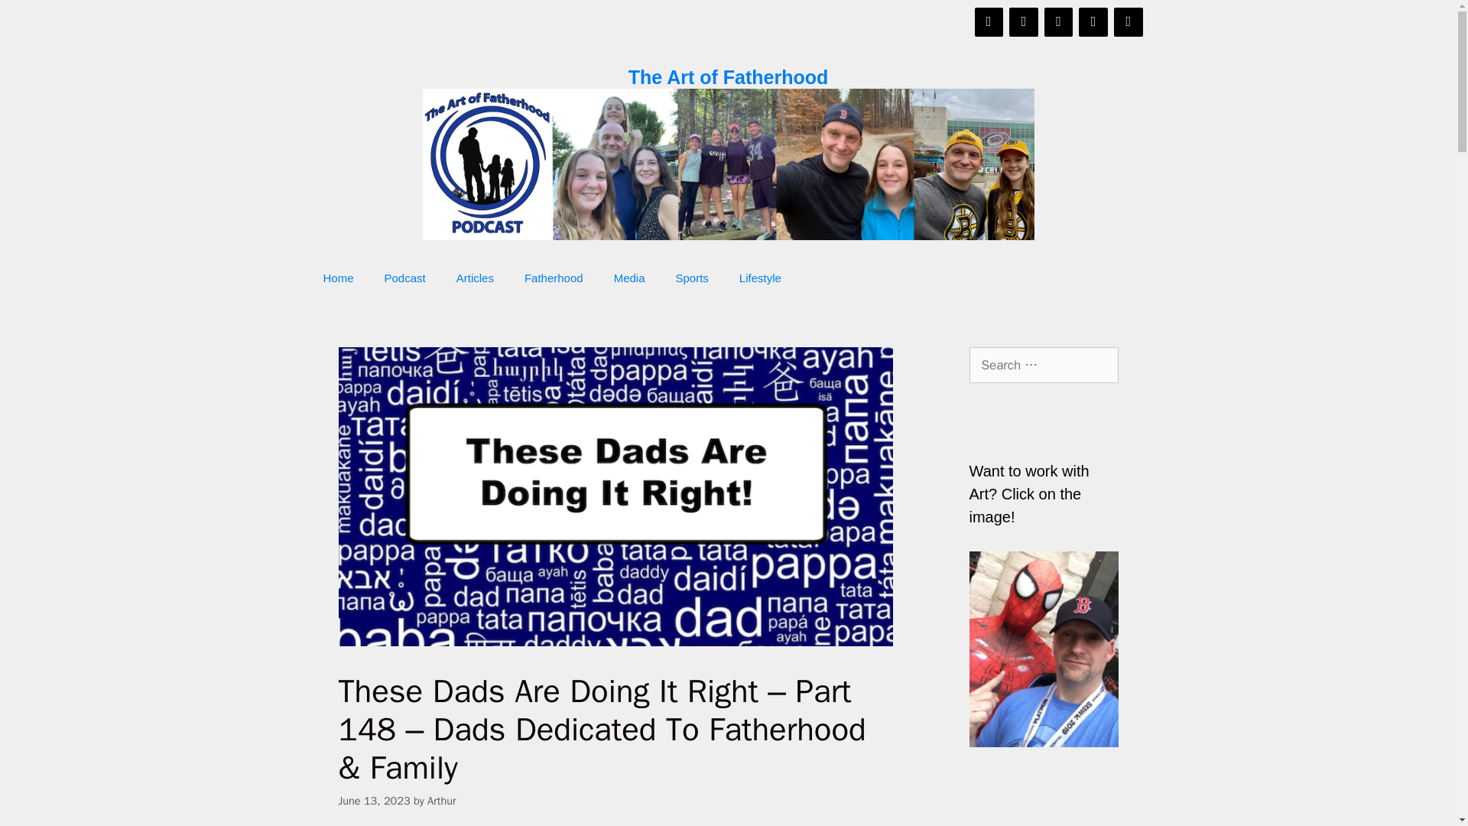 The height and width of the screenshot is (826, 1468). Describe the element at coordinates (1023, 21) in the screenshot. I see `Twitter` at that location.